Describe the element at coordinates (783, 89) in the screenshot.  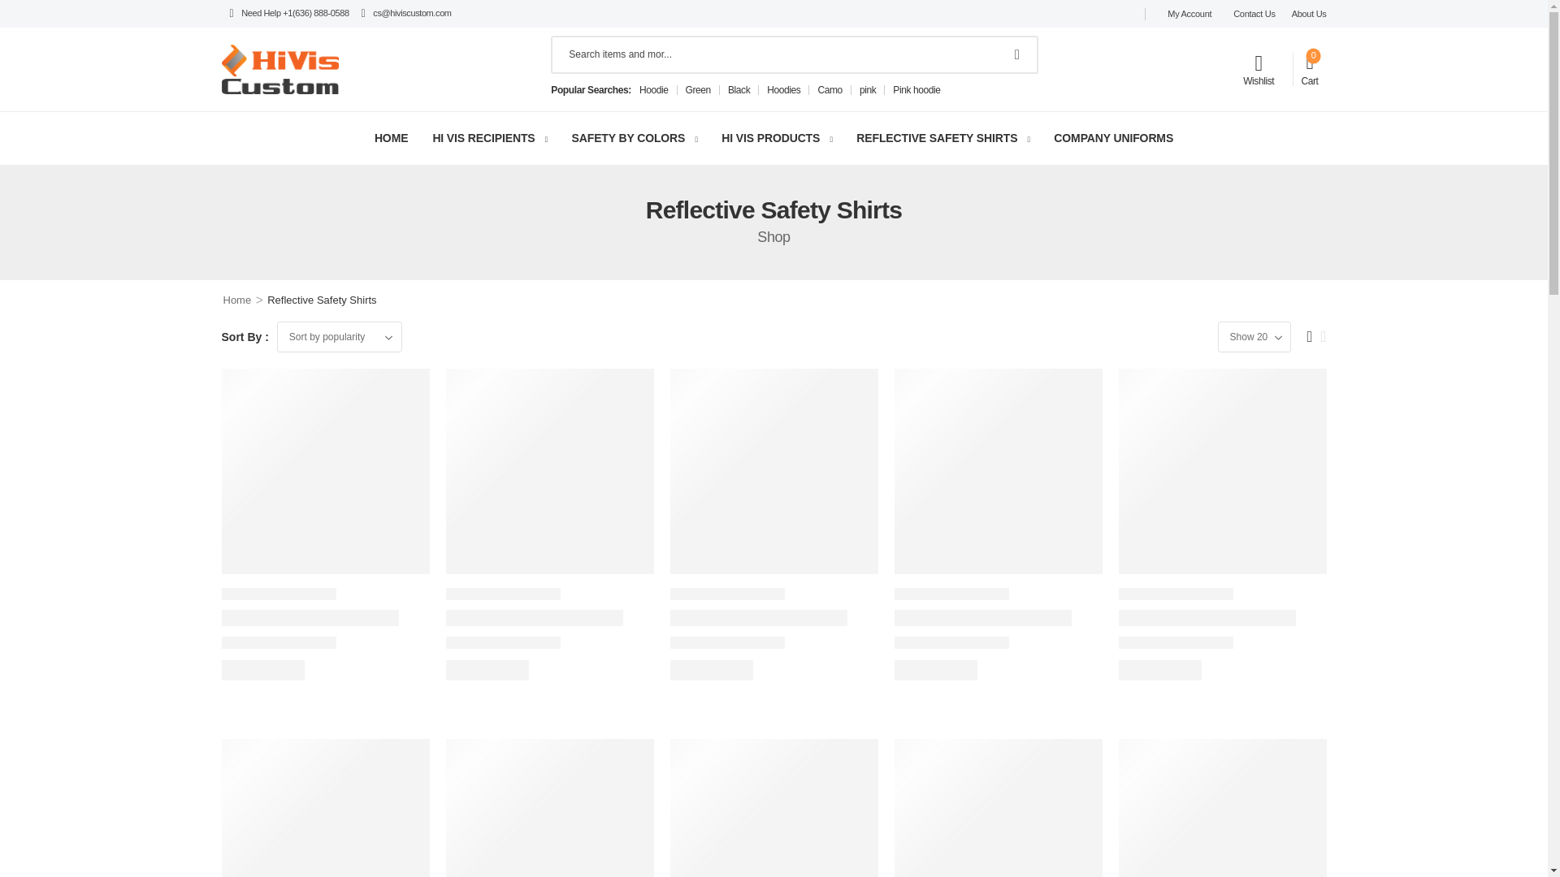
I see `Hoodies` at that location.